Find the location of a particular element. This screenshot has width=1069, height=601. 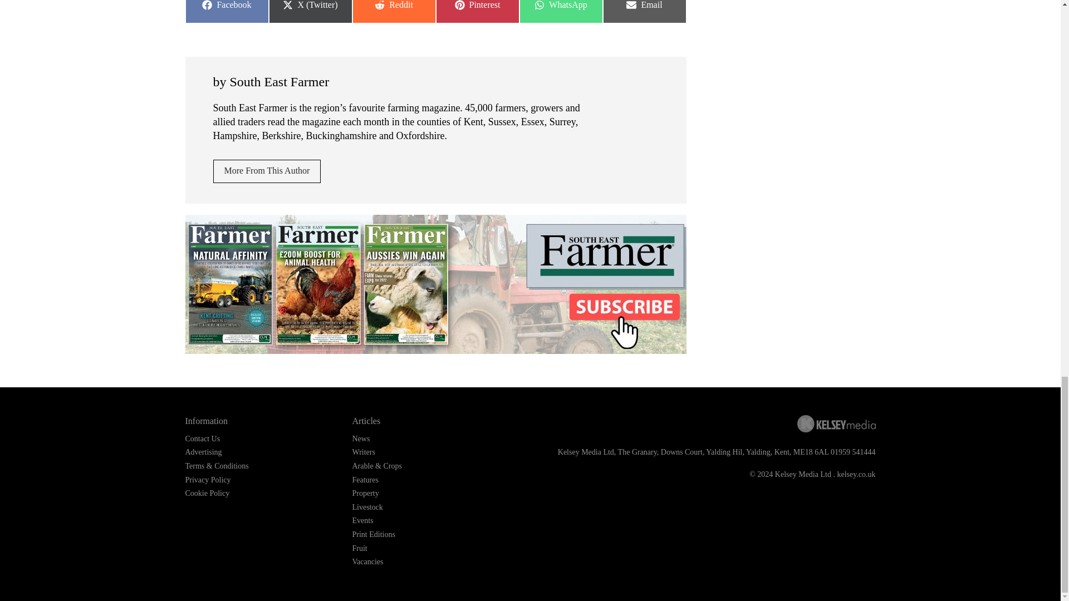

Advertising is located at coordinates (644, 12).